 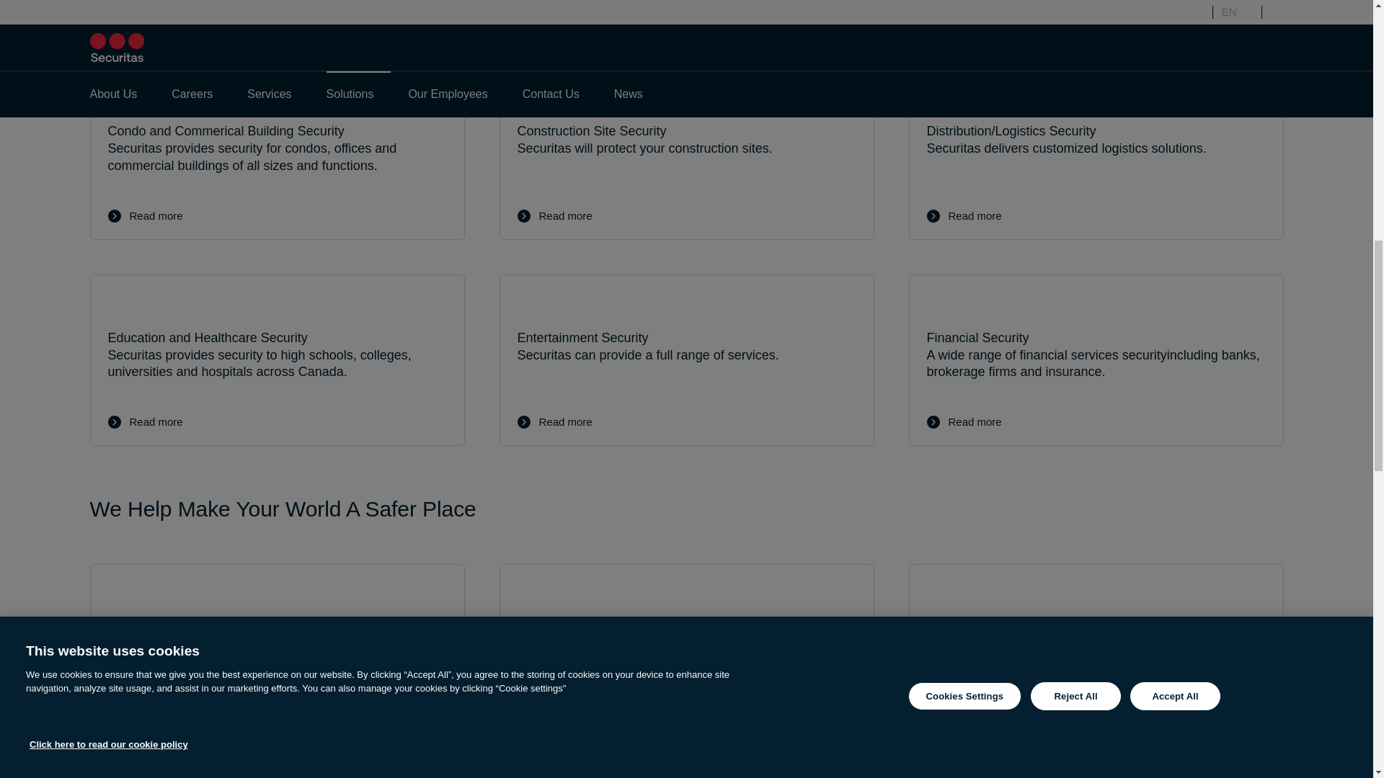 What do you see at coordinates (277, 650) in the screenshot?
I see `Maritime Security` at bounding box center [277, 650].